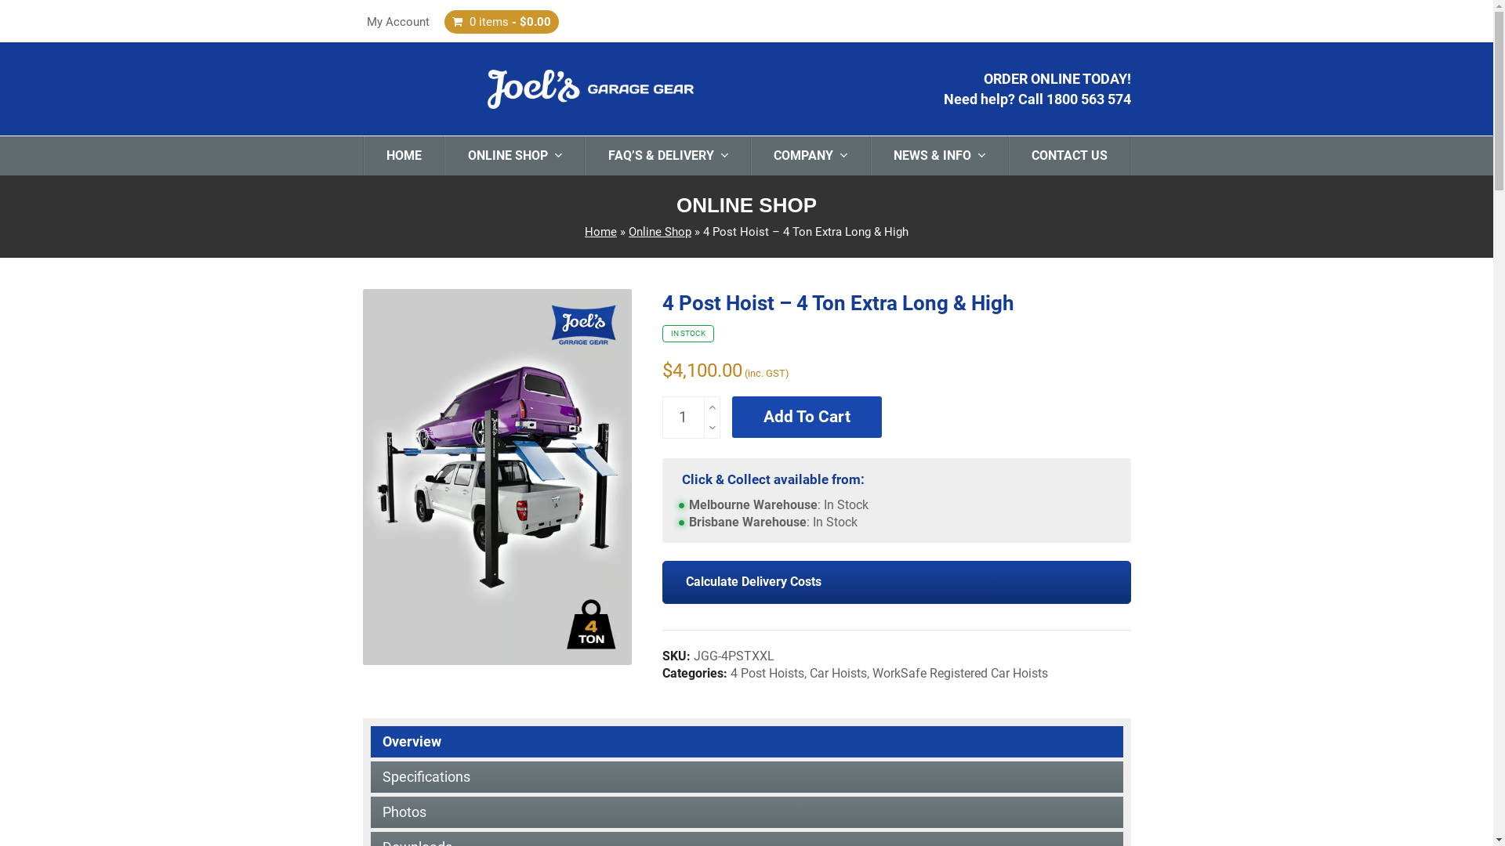 The image size is (1505, 846). What do you see at coordinates (398, 22) in the screenshot?
I see `My Account` at bounding box center [398, 22].